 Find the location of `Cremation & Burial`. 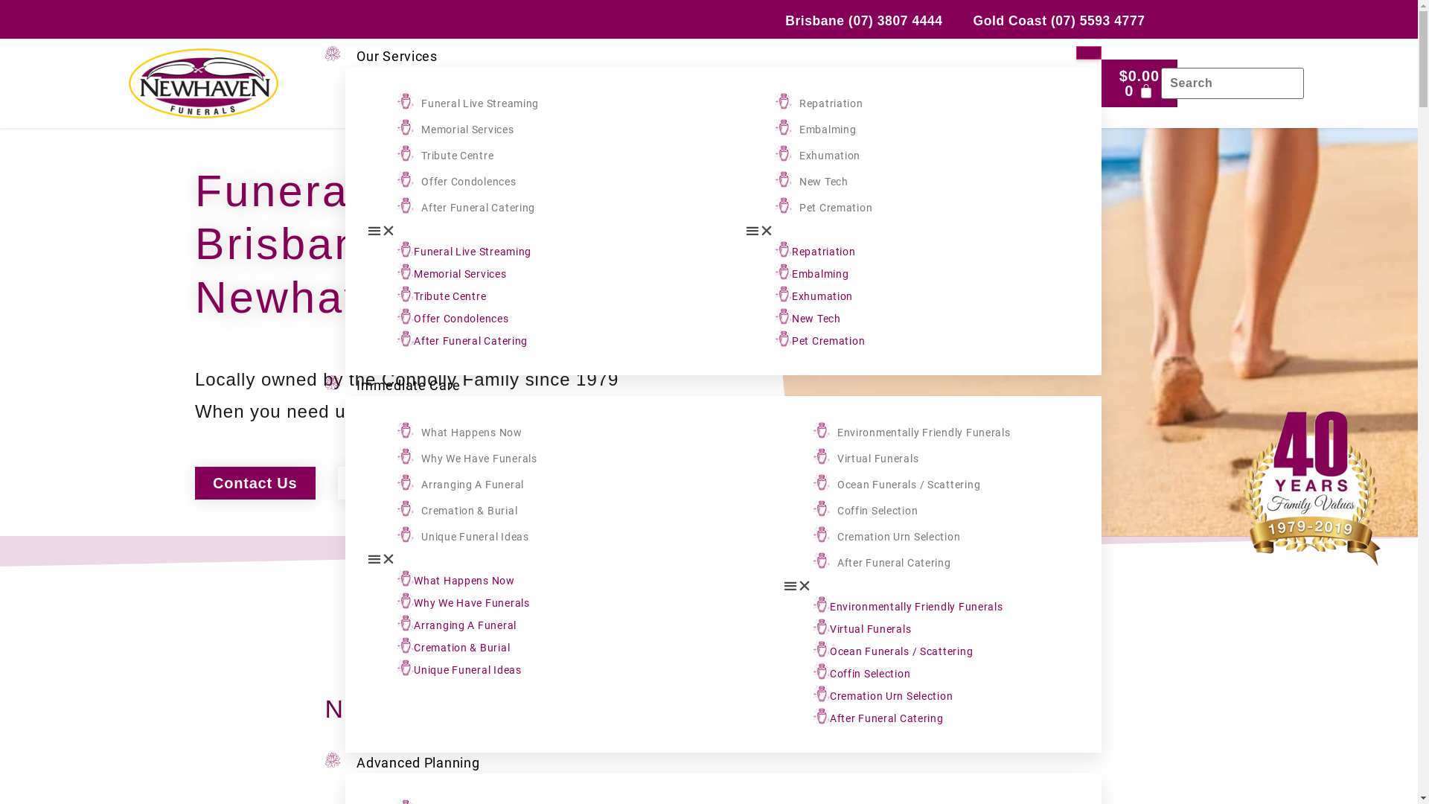

Cremation & Burial is located at coordinates (461, 648).